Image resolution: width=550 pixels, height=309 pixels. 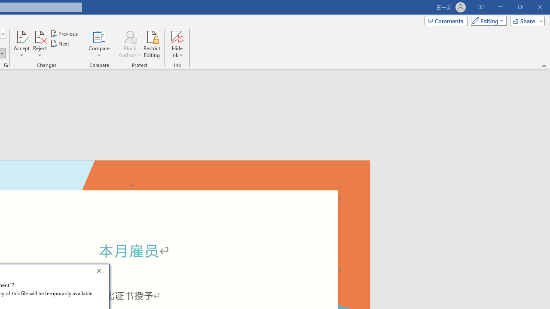 I want to click on Close, so click(x=101, y=272).